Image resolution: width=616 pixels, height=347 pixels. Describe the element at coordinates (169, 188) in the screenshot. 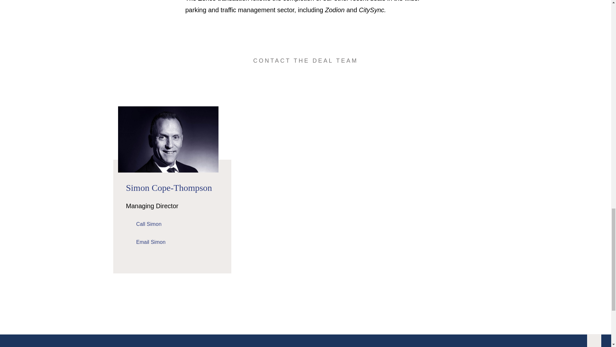

I see `Simon Cope-Thompson` at that location.